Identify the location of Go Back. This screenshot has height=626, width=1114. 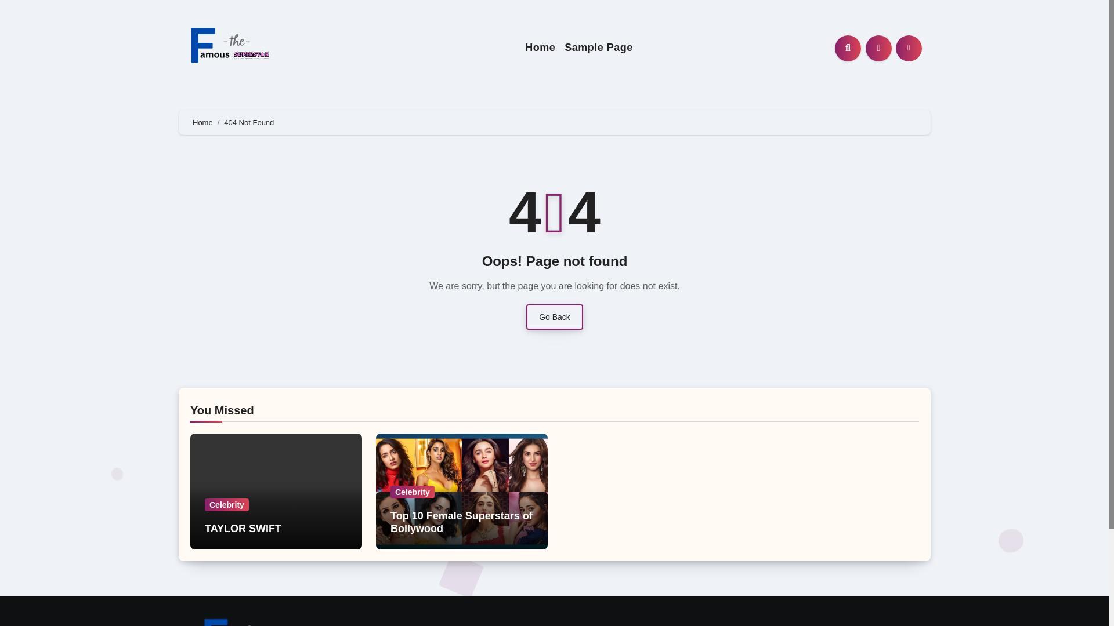
(554, 316).